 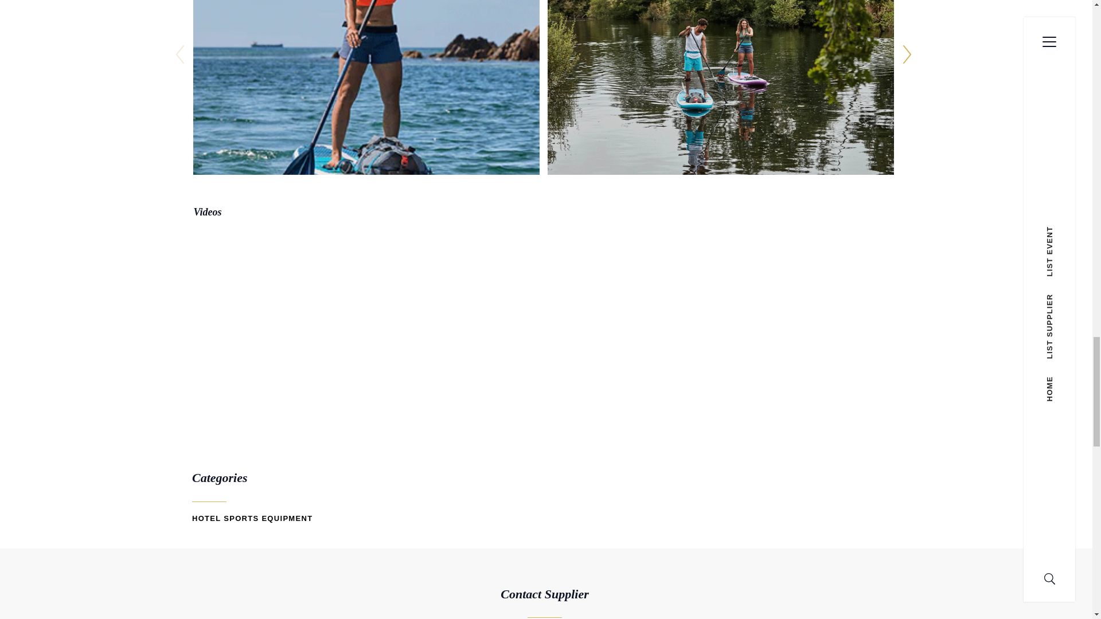 I want to click on NEVER COMPROMISE, so click(x=366, y=328).